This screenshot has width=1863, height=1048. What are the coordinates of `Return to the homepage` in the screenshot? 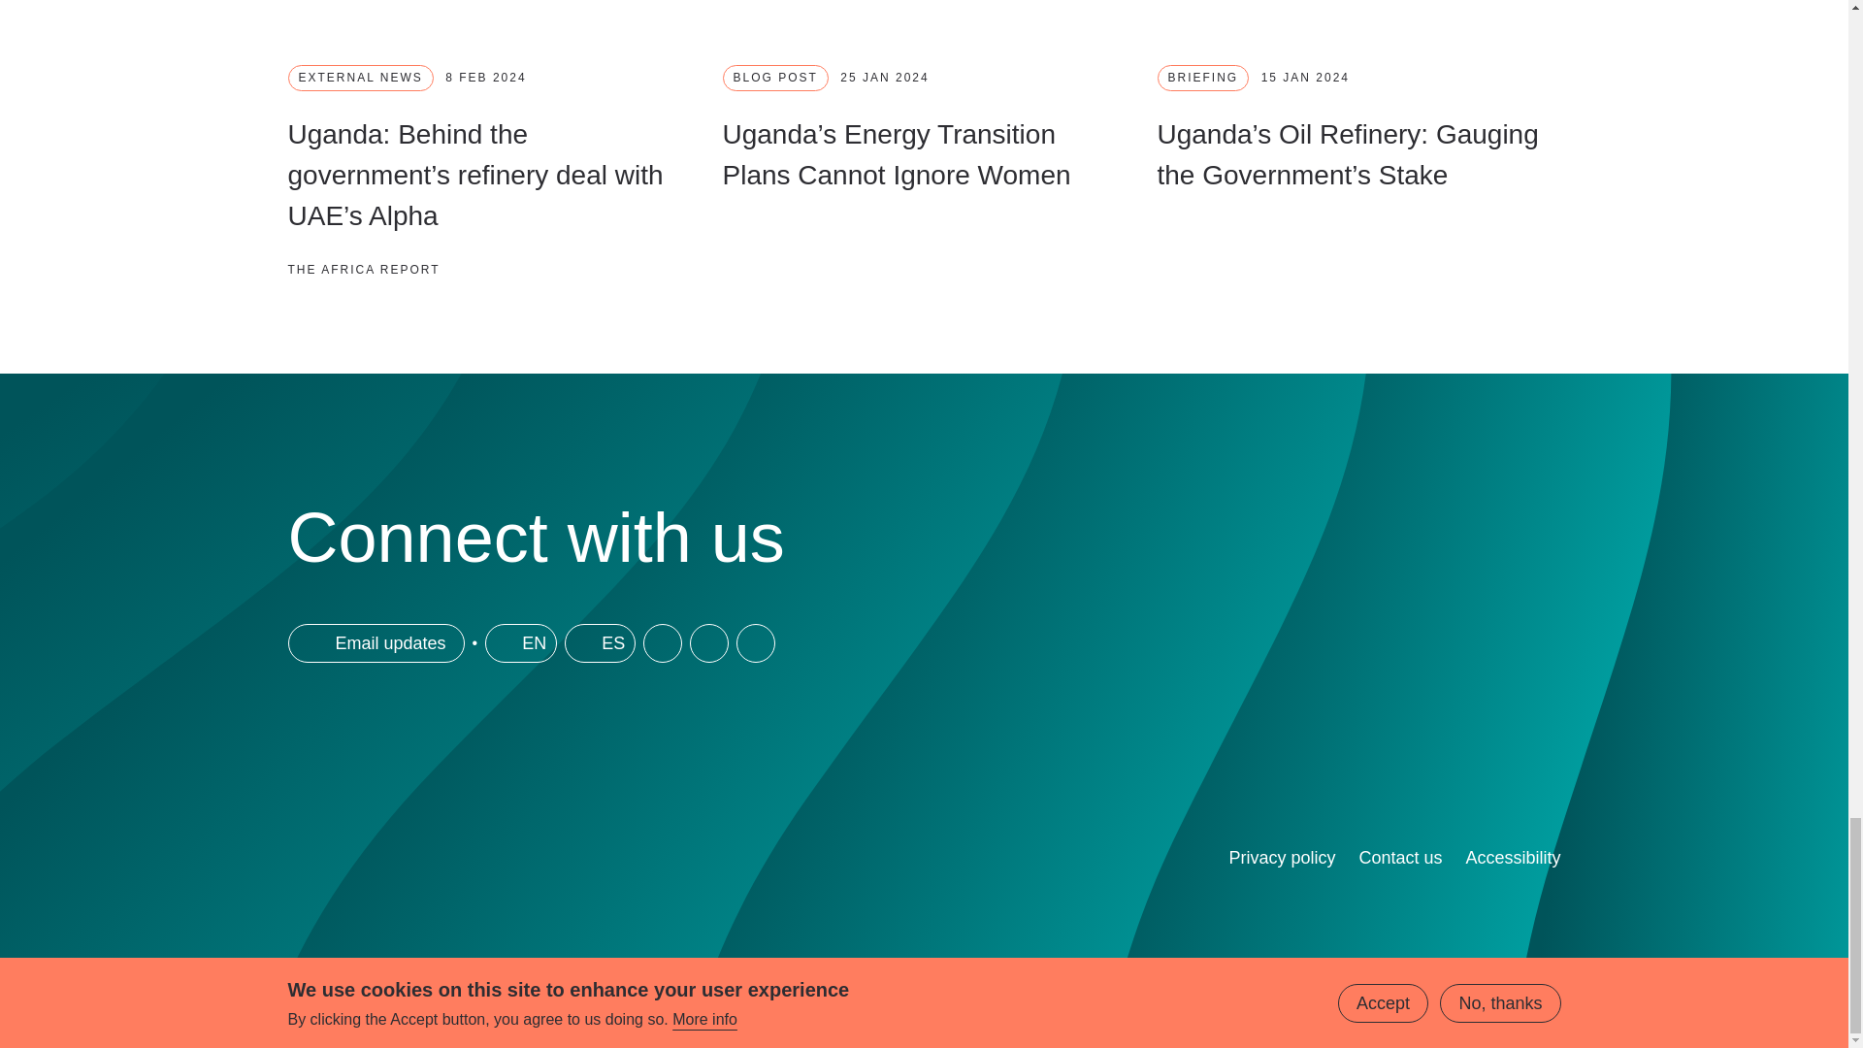 It's located at (528, 875).